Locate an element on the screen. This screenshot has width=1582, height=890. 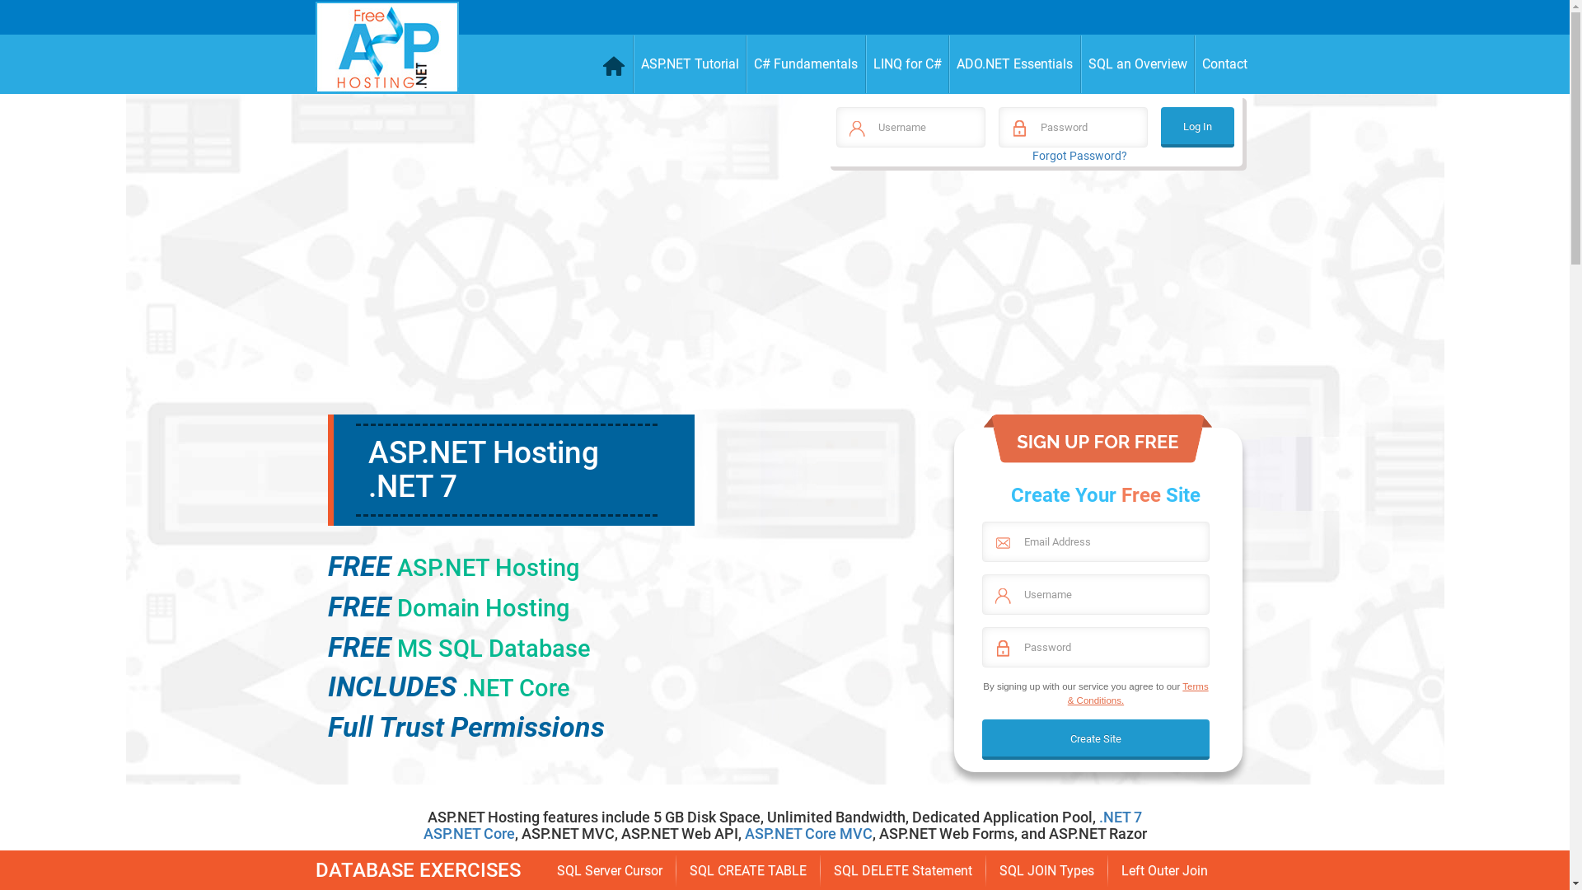
LINQ for C# is located at coordinates (907, 64).